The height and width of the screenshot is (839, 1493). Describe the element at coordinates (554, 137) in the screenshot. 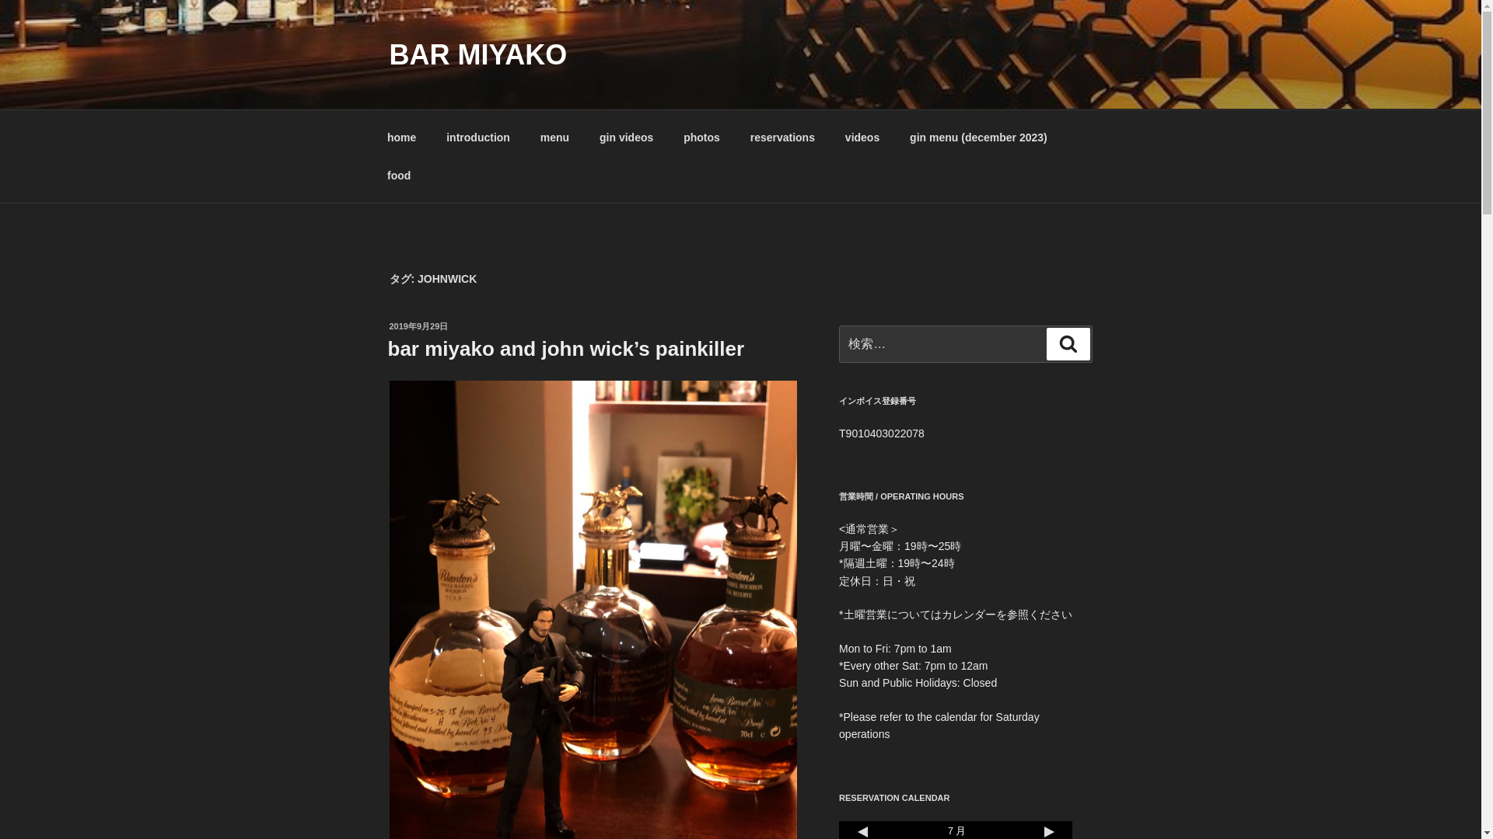

I see `menu` at that location.